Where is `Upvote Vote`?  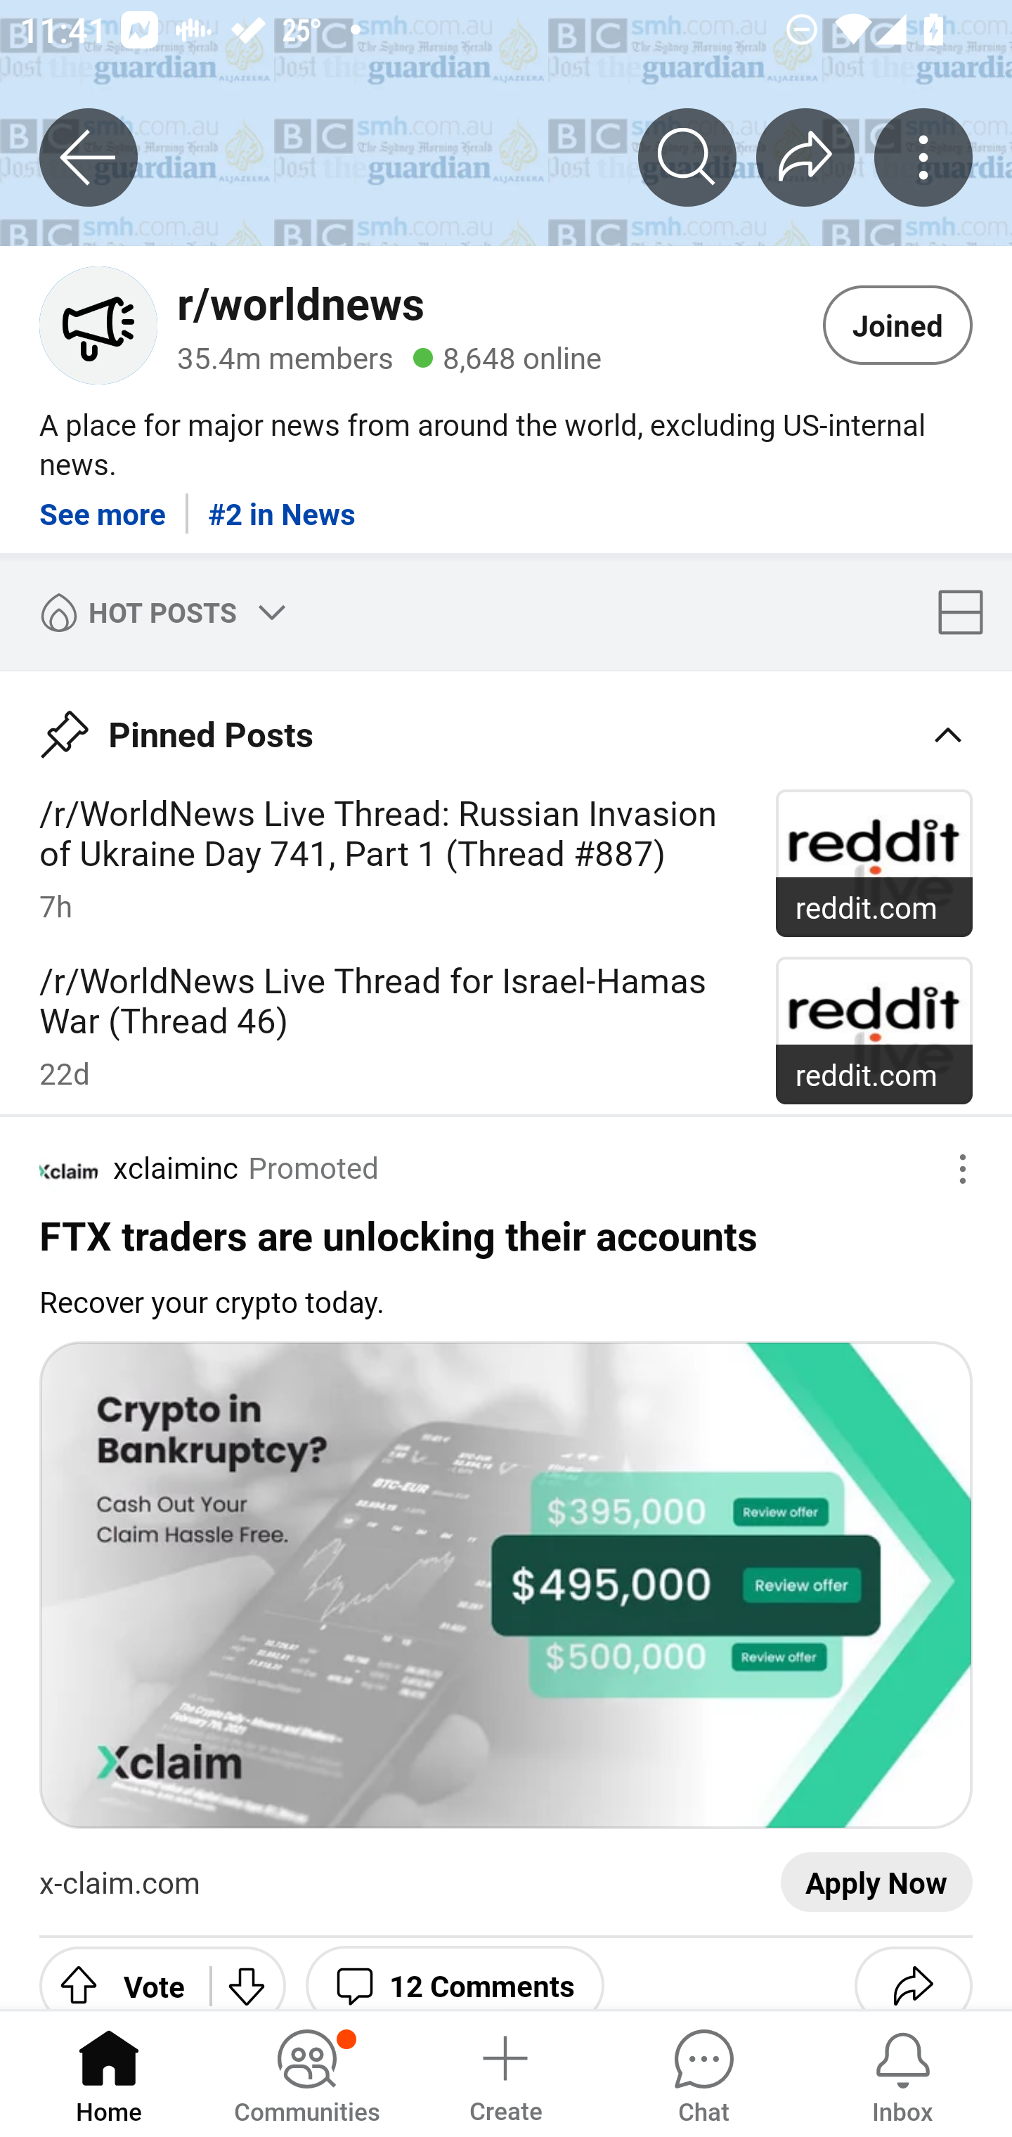
Upvote Vote is located at coordinates (115, 1973).